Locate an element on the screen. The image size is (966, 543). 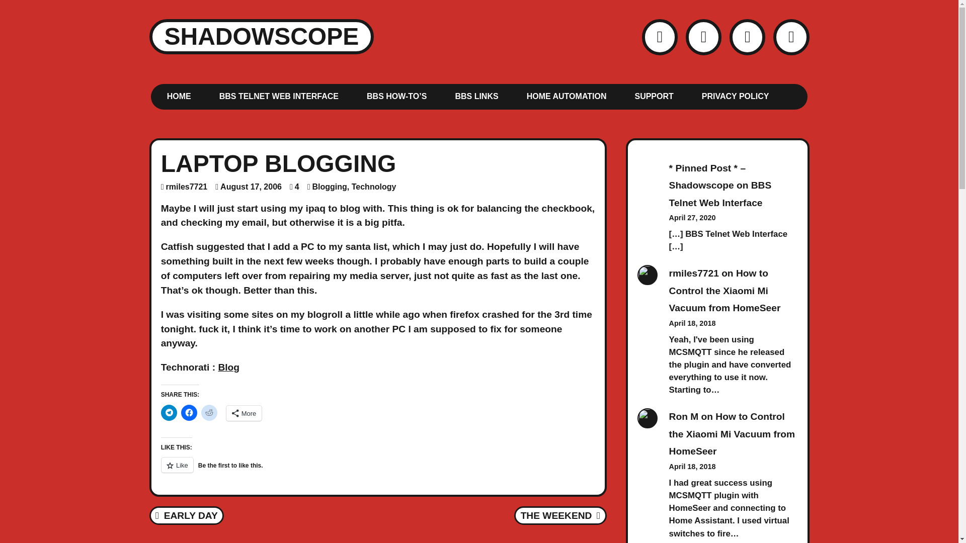
HOME AUTOMATION is located at coordinates (567, 96).